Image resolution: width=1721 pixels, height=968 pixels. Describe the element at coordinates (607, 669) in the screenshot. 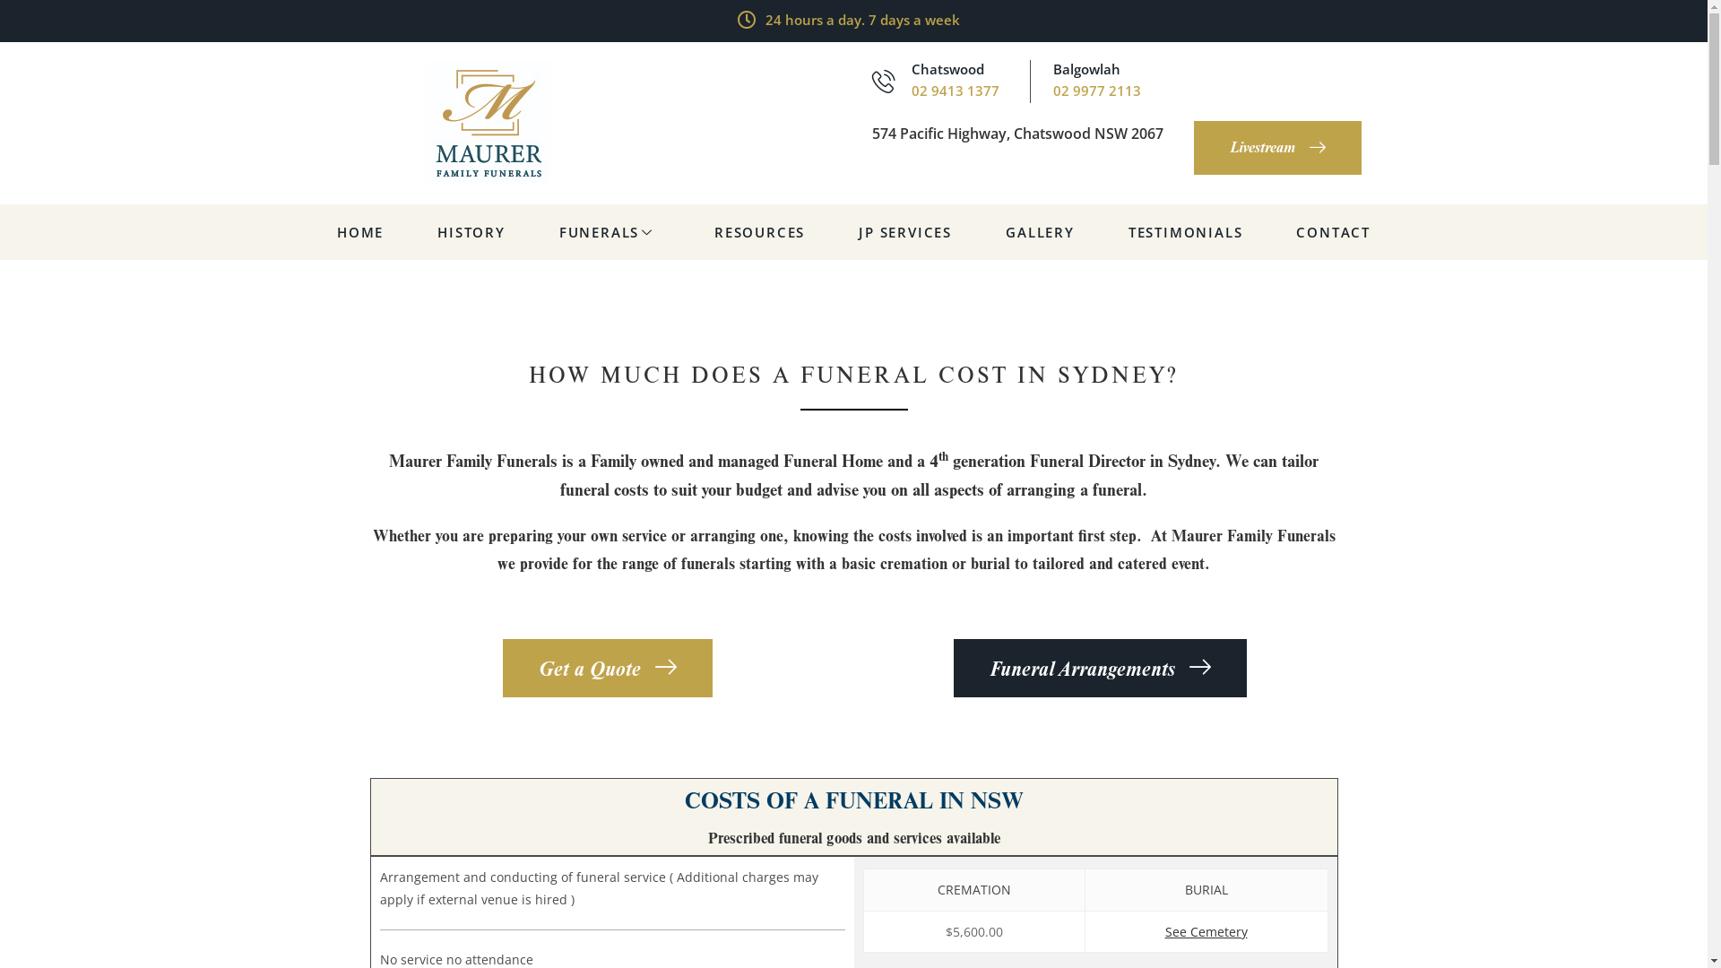

I see `Get a Quote` at that location.